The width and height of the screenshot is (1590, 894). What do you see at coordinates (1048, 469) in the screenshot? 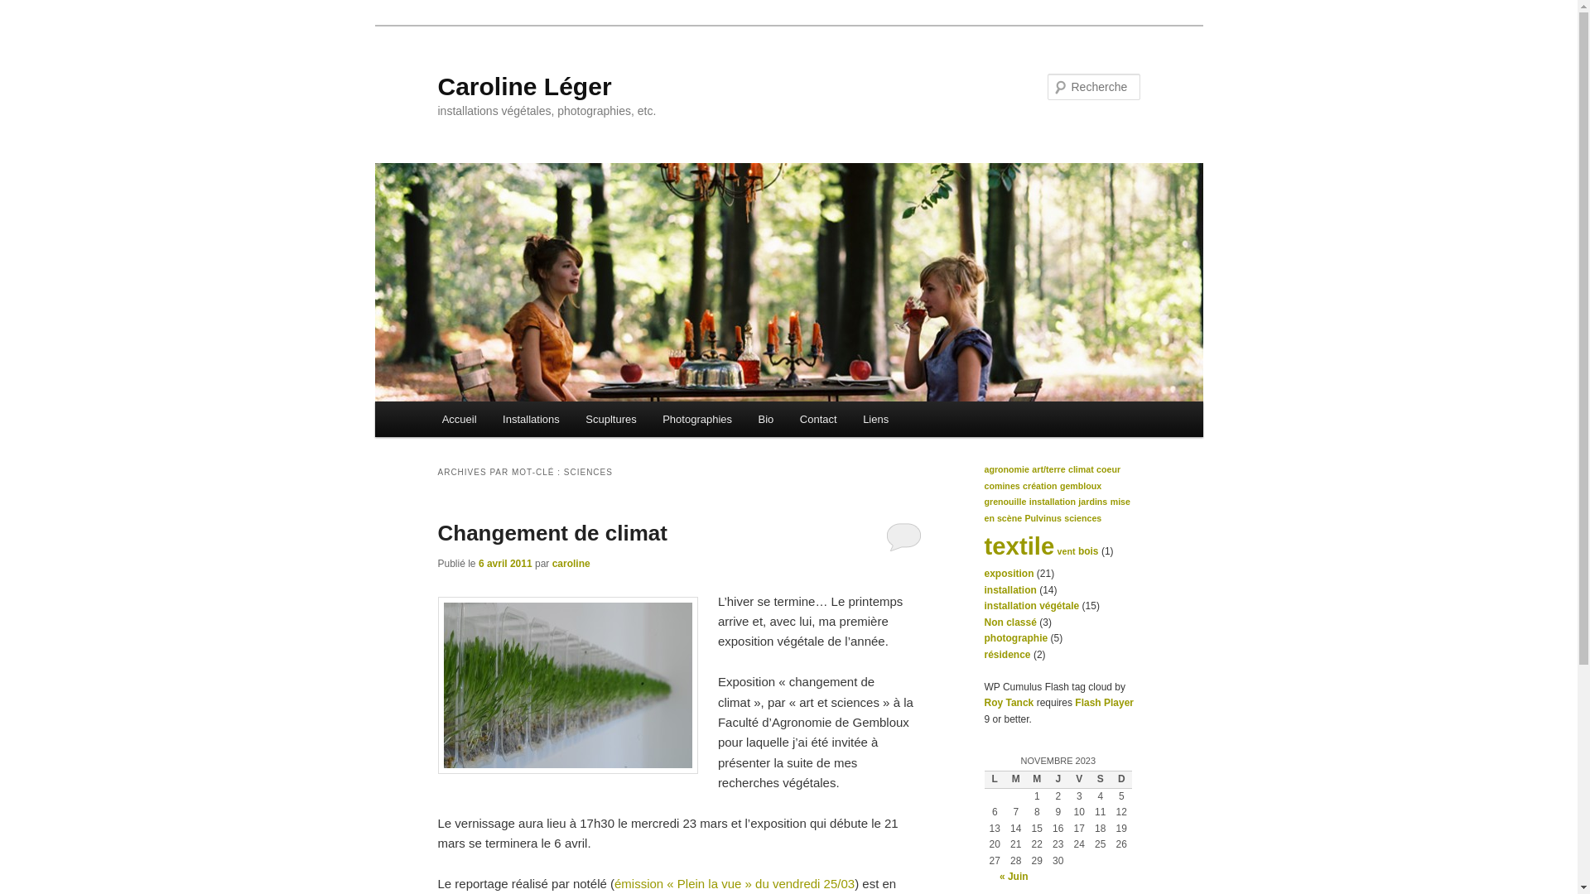
I see `art/terre` at bounding box center [1048, 469].